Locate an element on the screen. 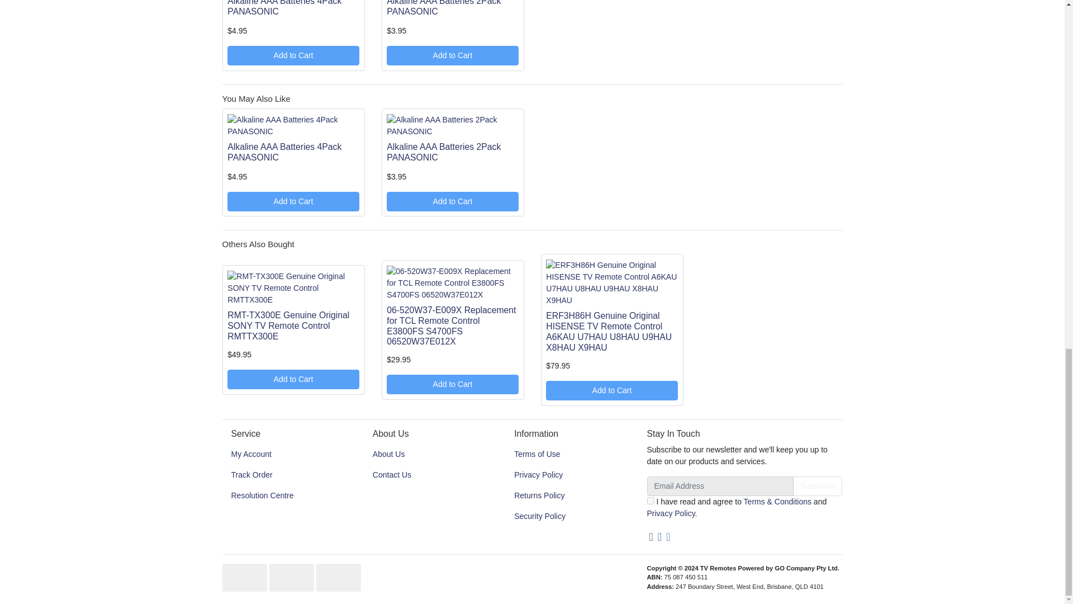 This screenshot has width=1073, height=604. Add Alkaline AAA Batteries 4Pack PANASONIC to Cart is located at coordinates (293, 55).